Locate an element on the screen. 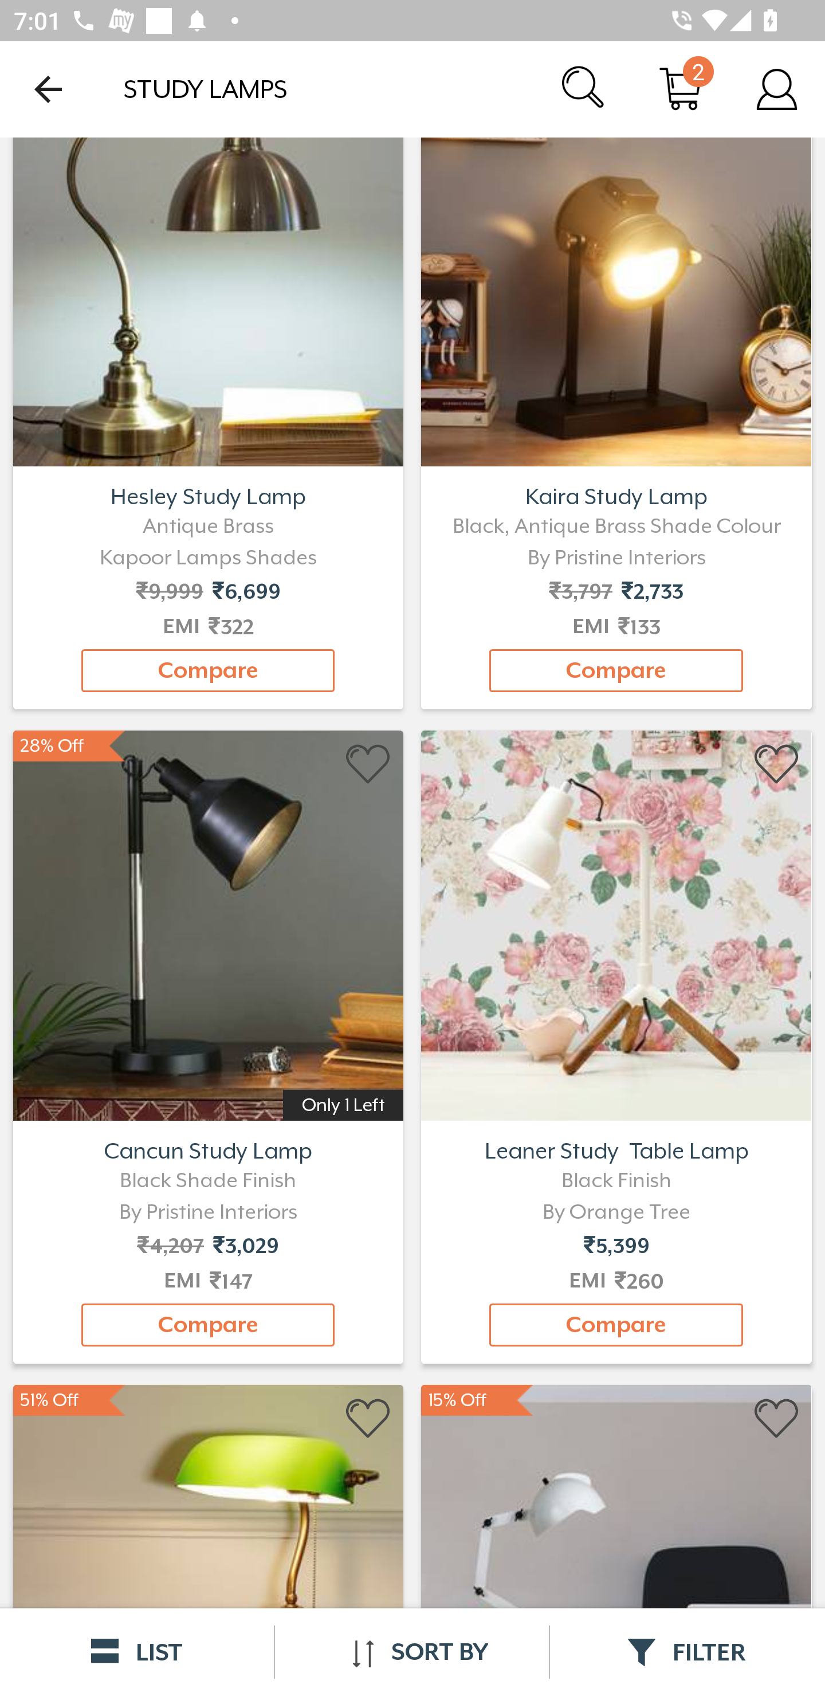   is located at coordinates (777, 1419).